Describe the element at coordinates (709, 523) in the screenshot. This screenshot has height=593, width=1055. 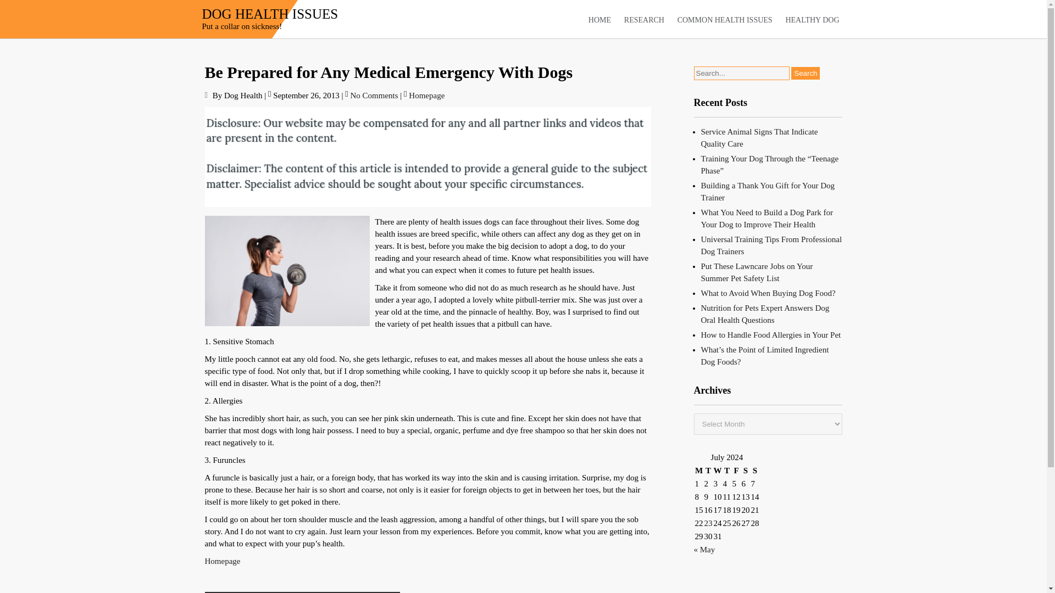
I see `23` at that location.